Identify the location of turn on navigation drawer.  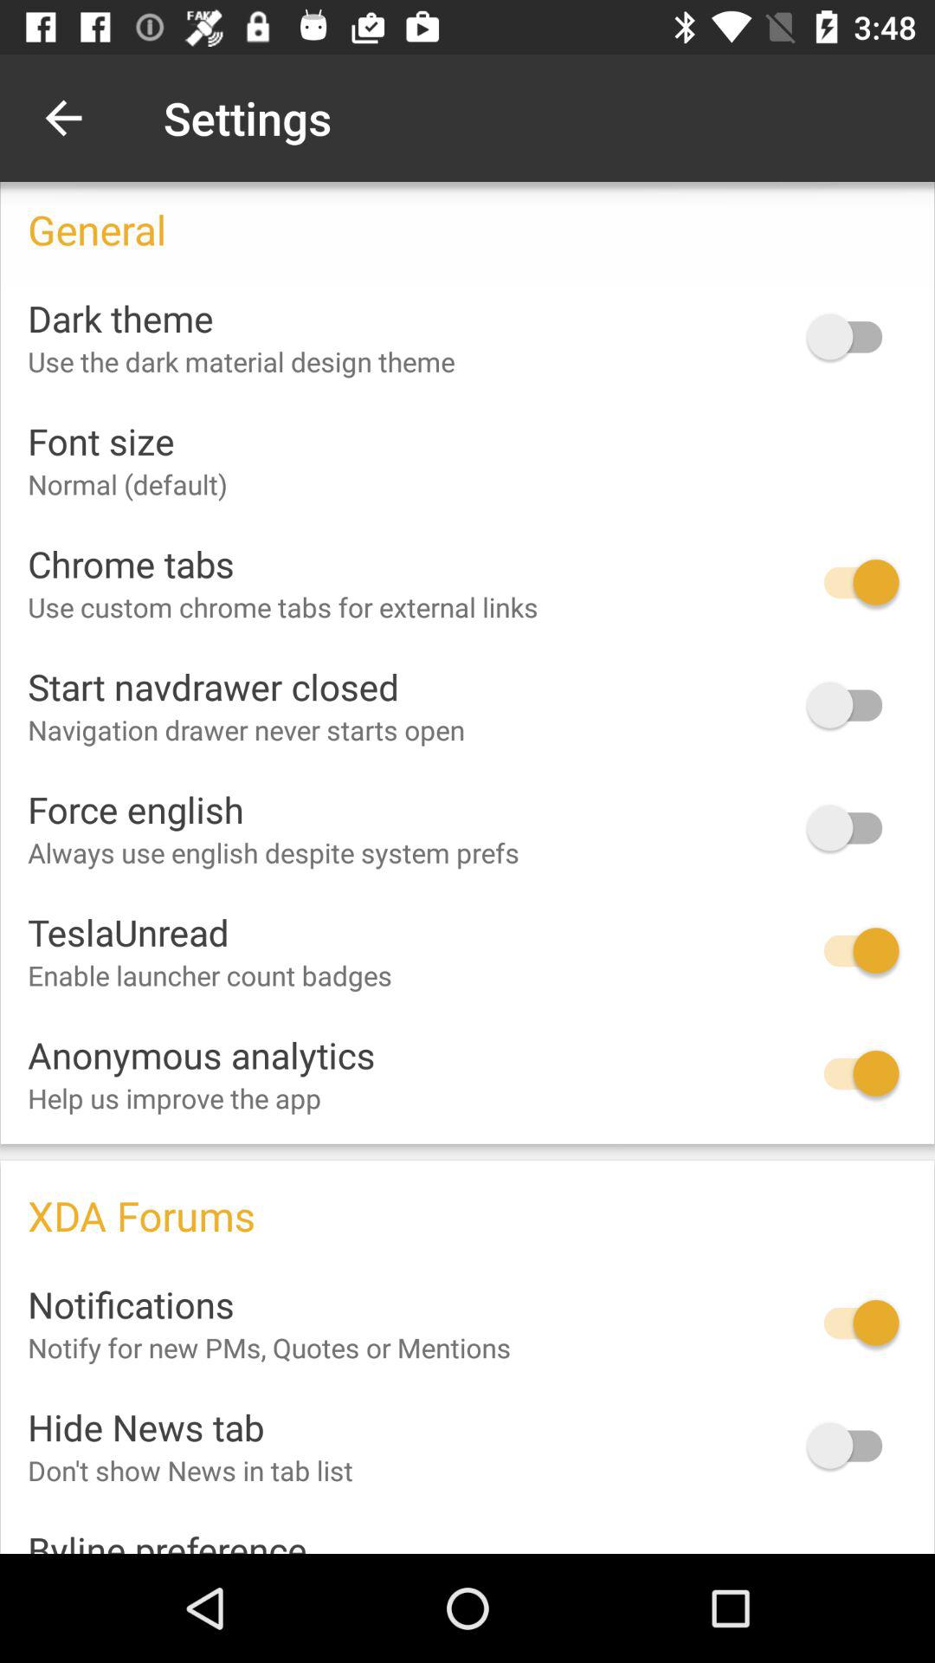
(853, 705).